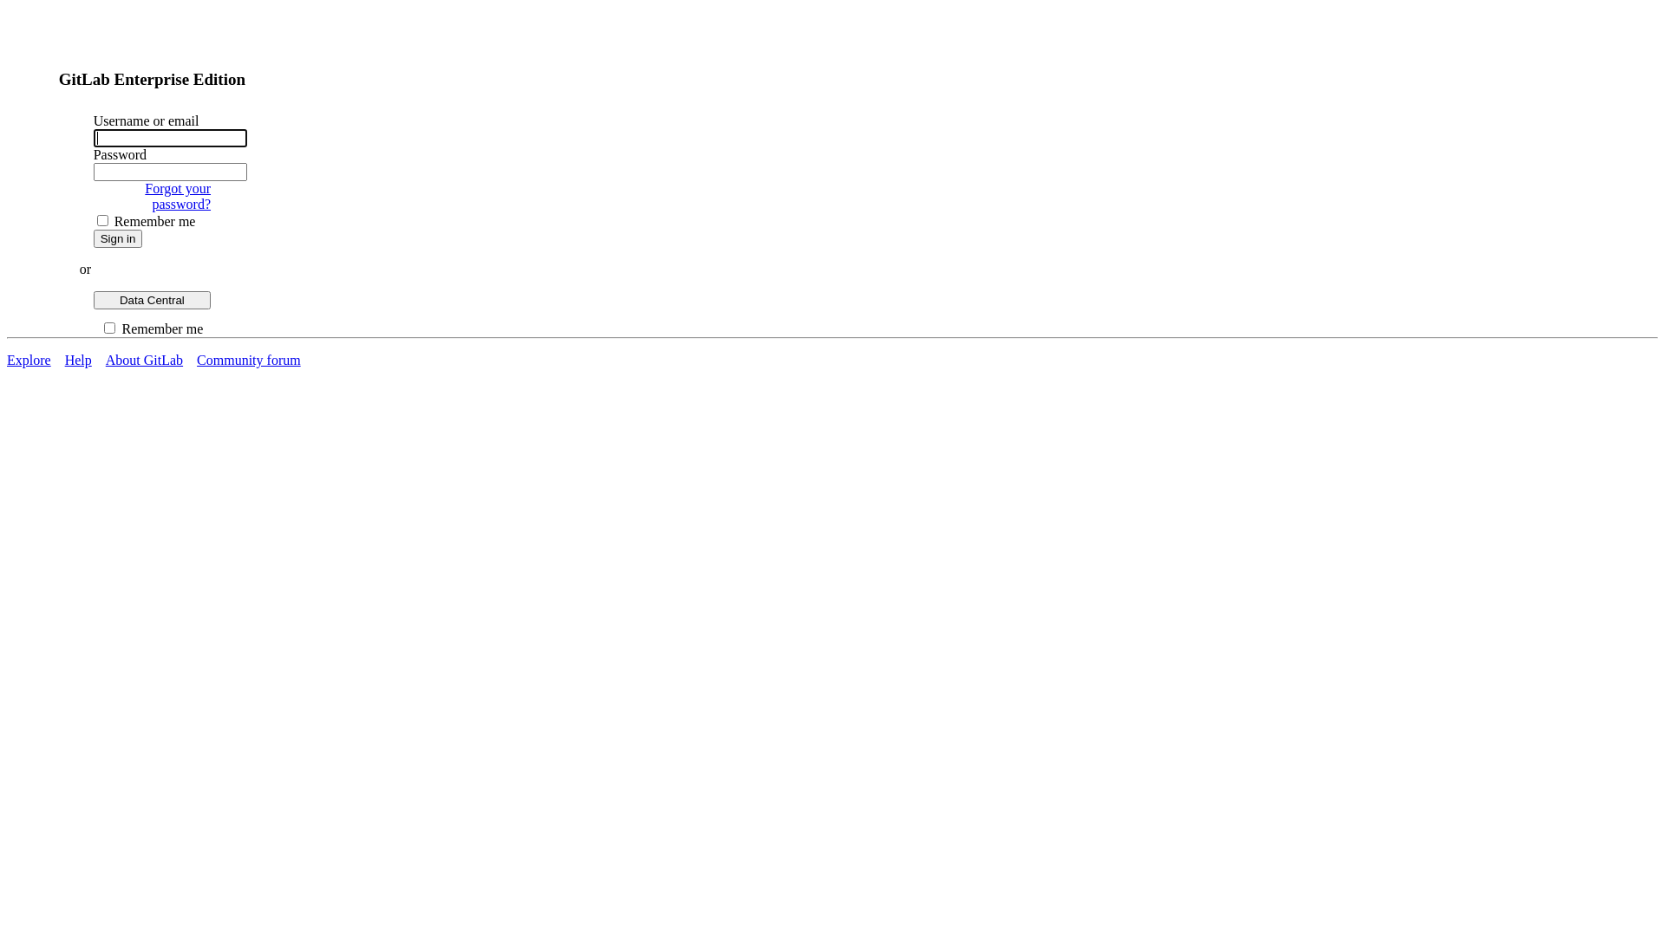 The width and height of the screenshot is (1665, 936). I want to click on This field is required., so click(170, 139).